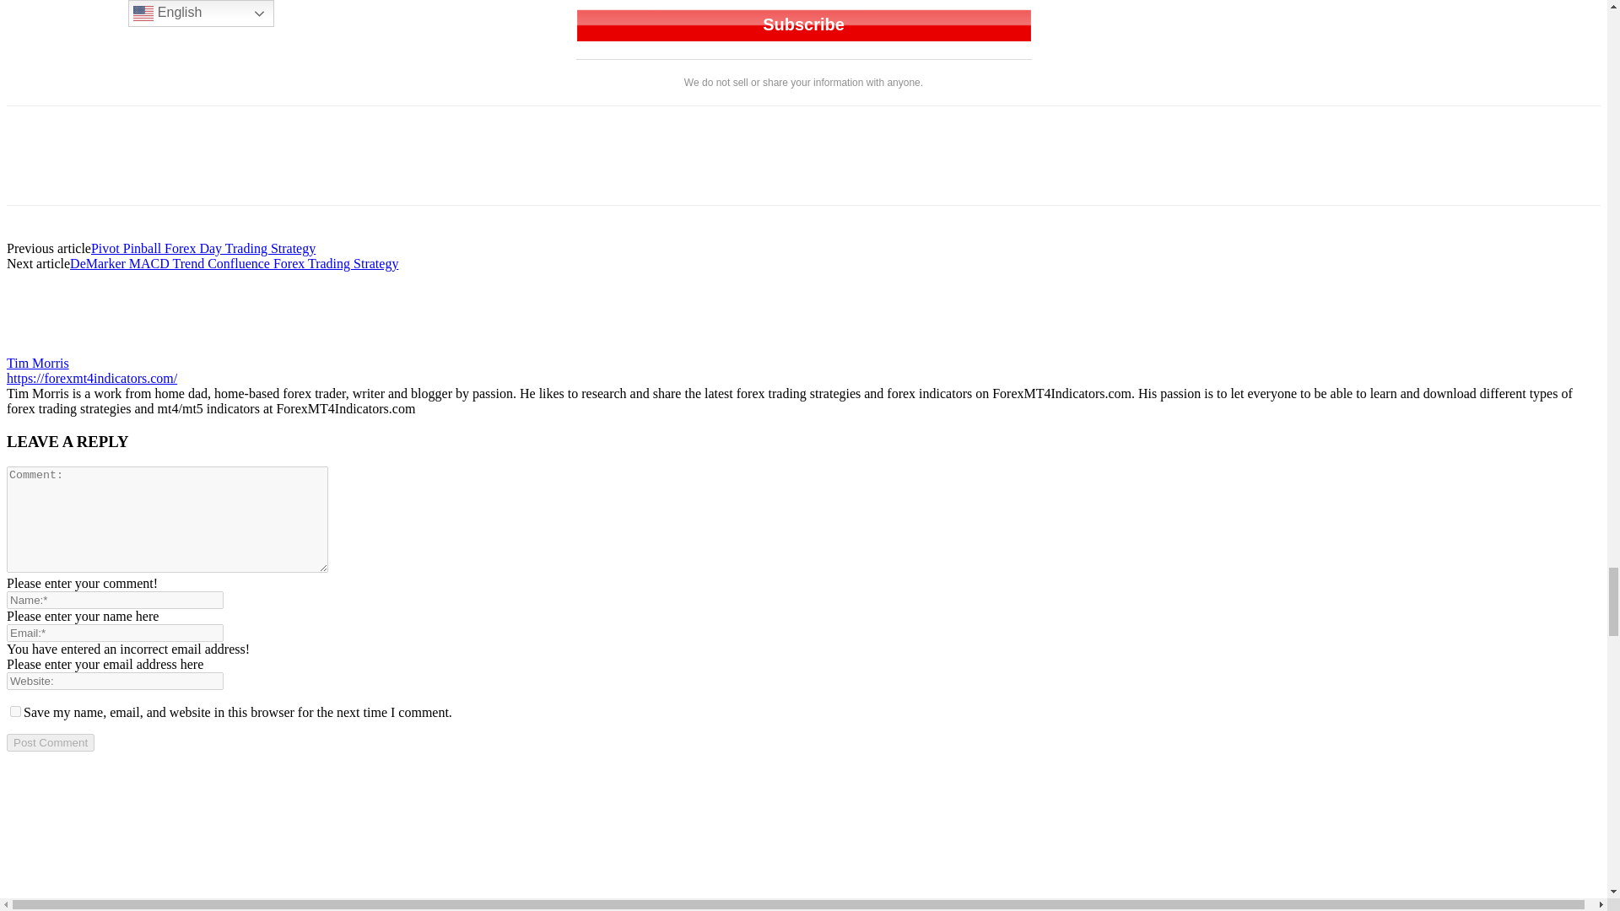 The image size is (1620, 911). I want to click on Post Comment, so click(50, 742).